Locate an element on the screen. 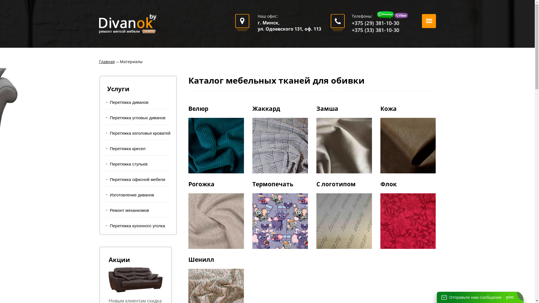 This screenshot has width=539, height=303. +375 (33) 381-10-30 is located at coordinates (375, 30).